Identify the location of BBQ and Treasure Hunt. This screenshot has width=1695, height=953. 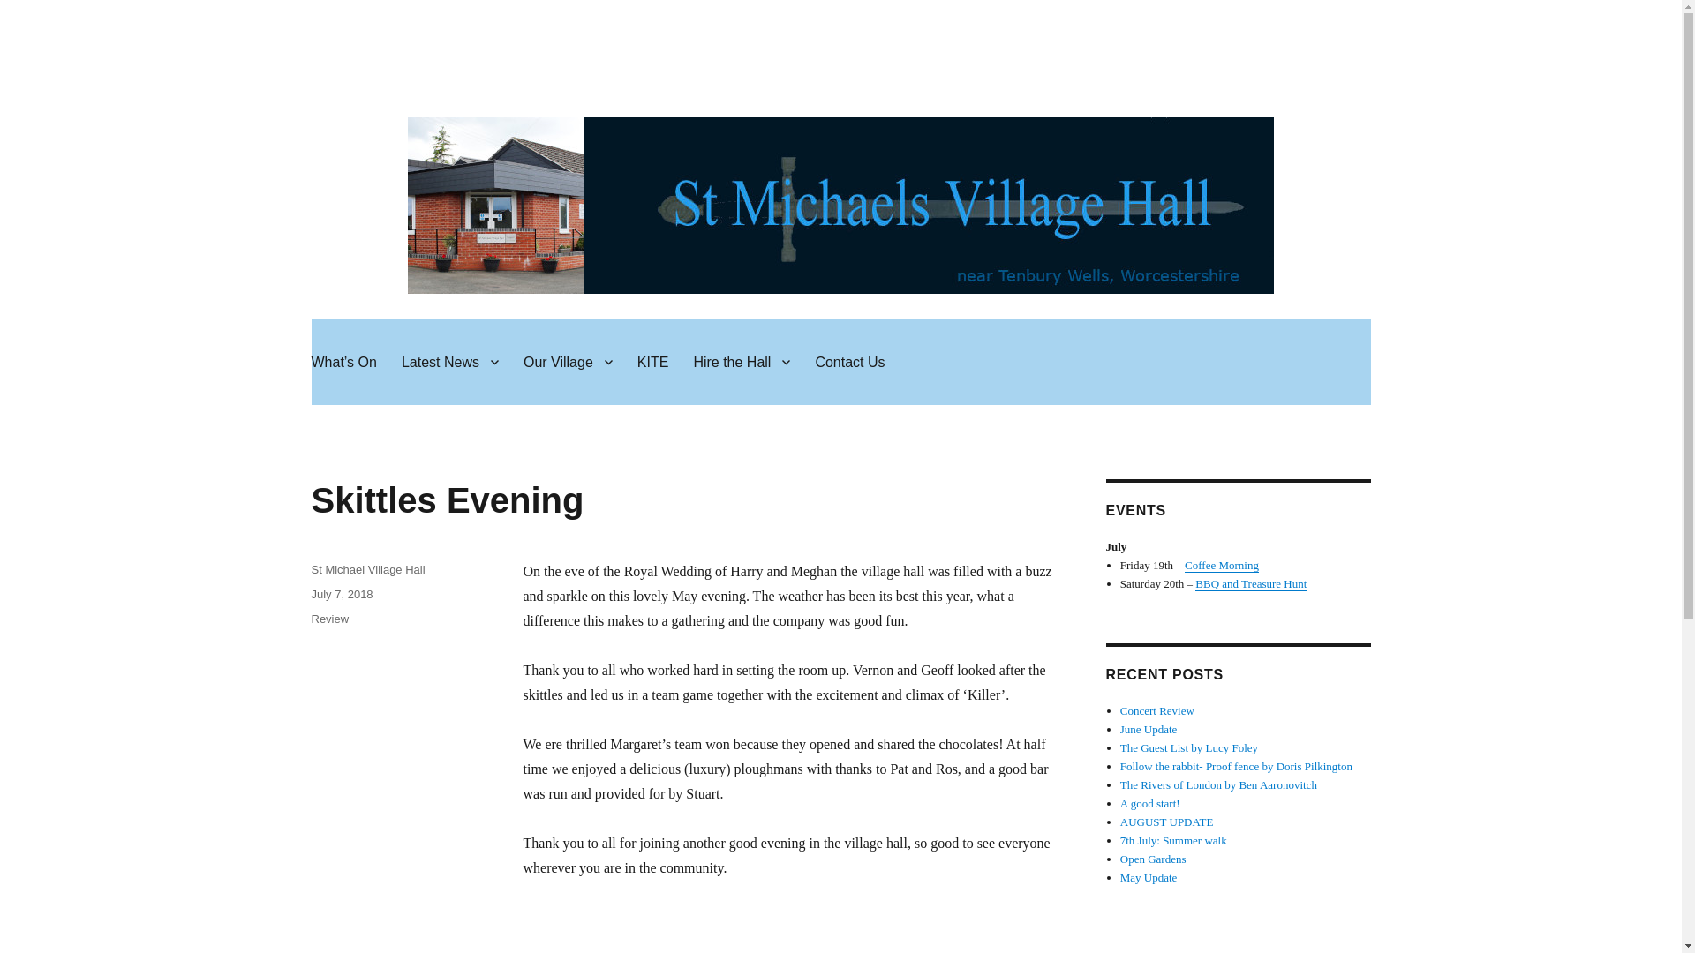
(1250, 583).